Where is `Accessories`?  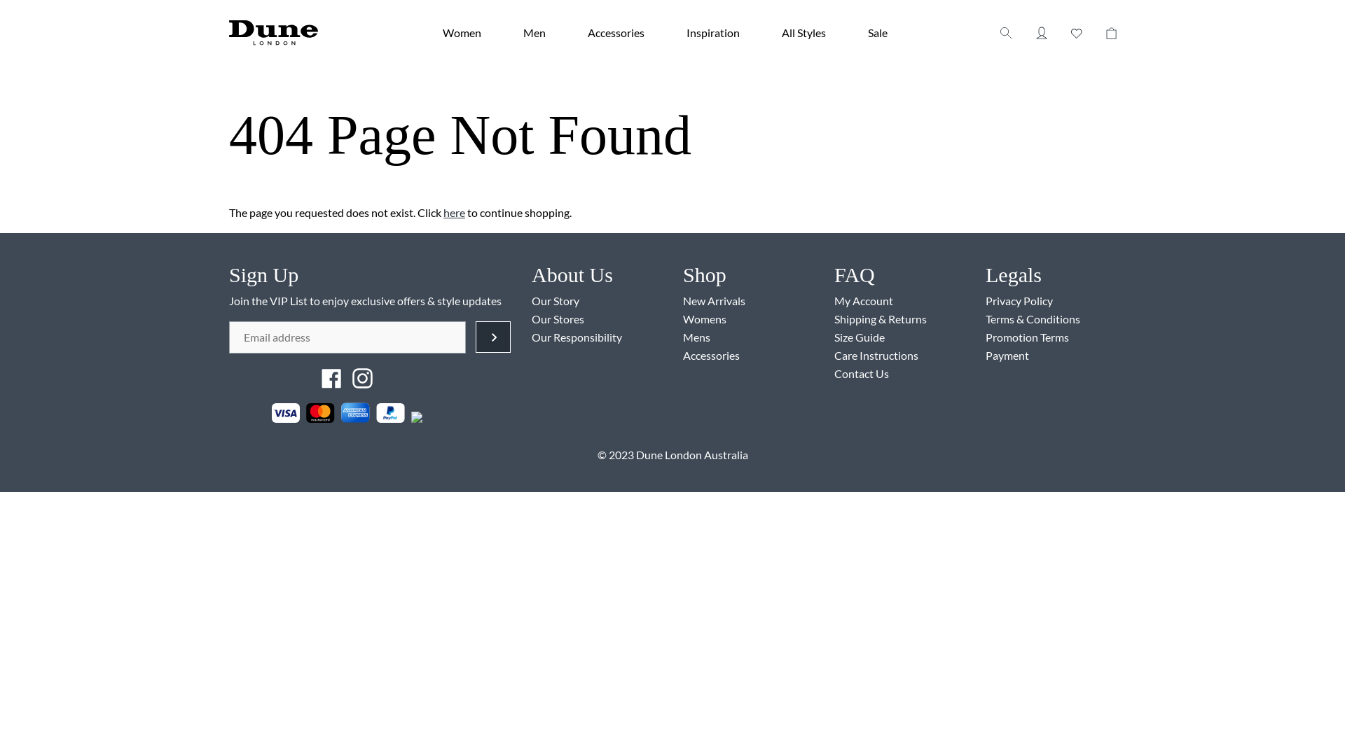
Accessories is located at coordinates (712, 356).